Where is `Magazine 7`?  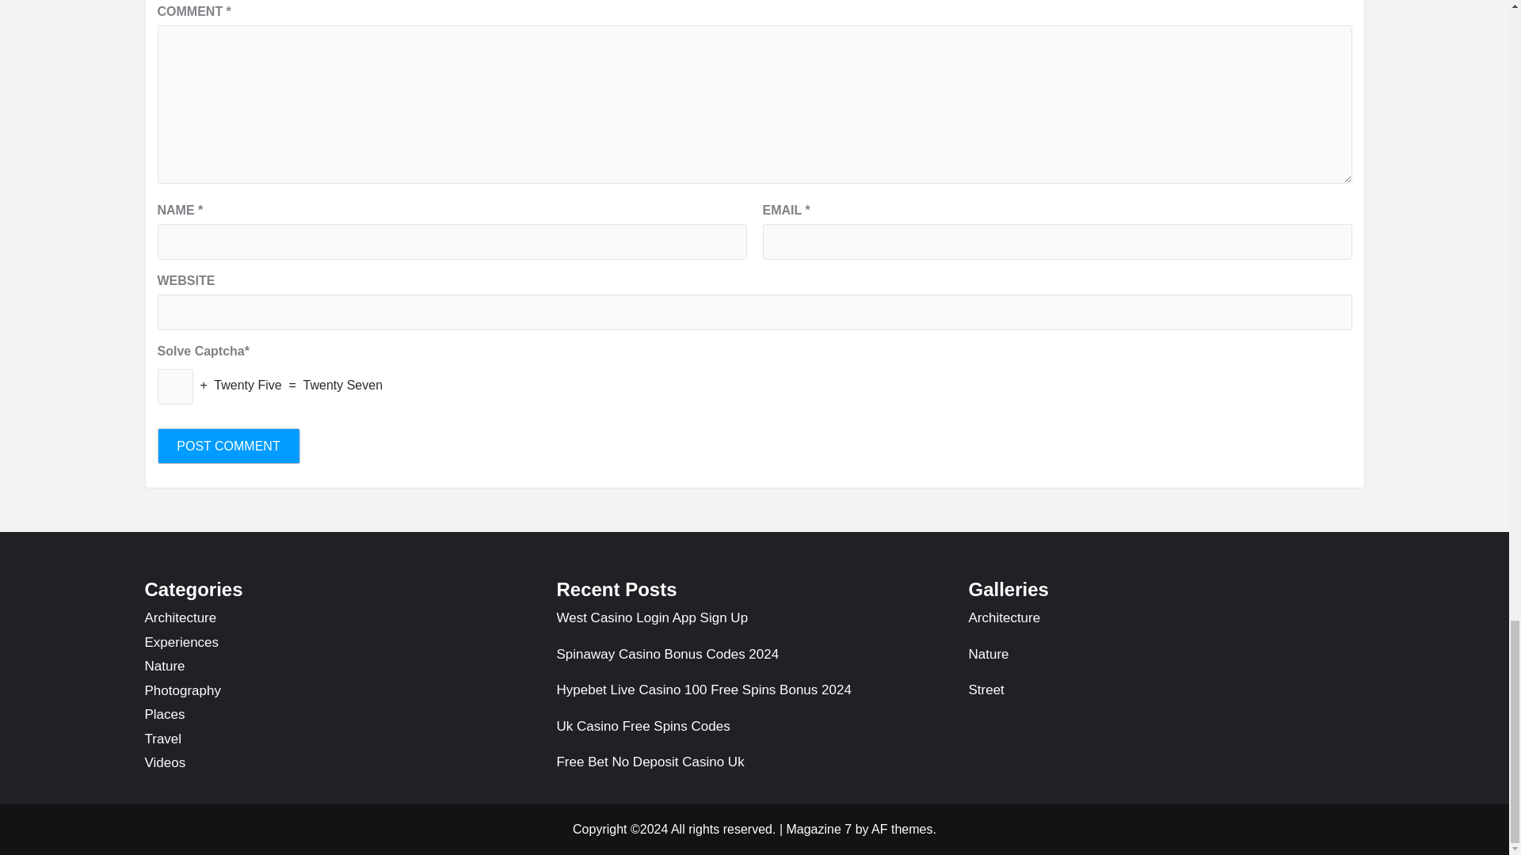 Magazine 7 is located at coordinates (819, 829).